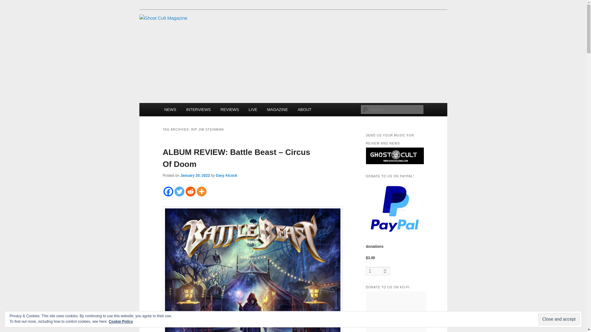 This screenshot has width=591, height=332. I want to click on INTERVIEWS, so click(198, 109).